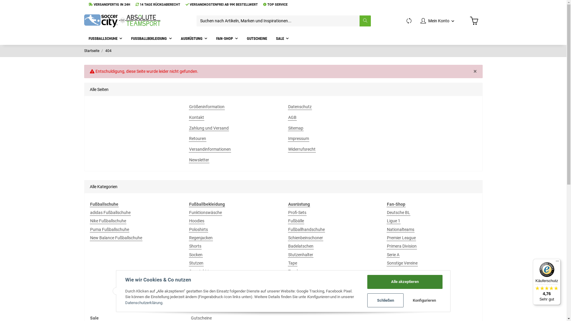 This screenshot has width=571, height=321. What do you see at coordinates (401, 238) in the screenshot?
I see `Premier League` at bounding box center [401, 238].